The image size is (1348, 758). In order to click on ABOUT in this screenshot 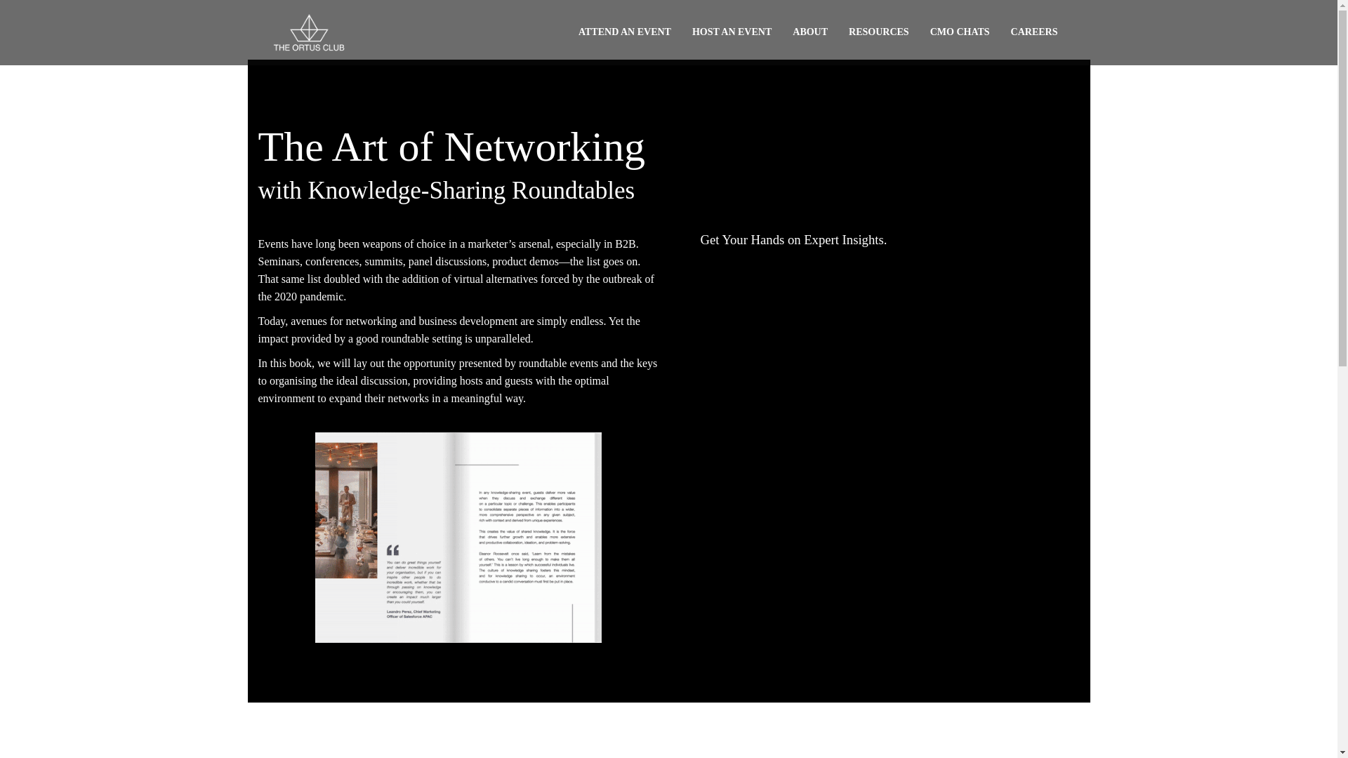, I will do `click(810, 32)`.